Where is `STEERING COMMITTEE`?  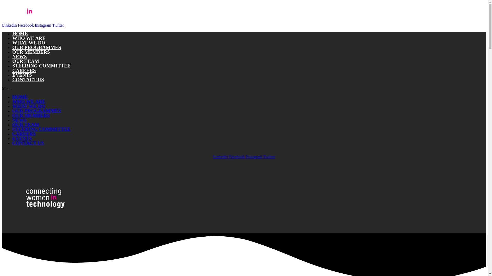
STEERING COMMITTEE is located at coordinates (42, 66).